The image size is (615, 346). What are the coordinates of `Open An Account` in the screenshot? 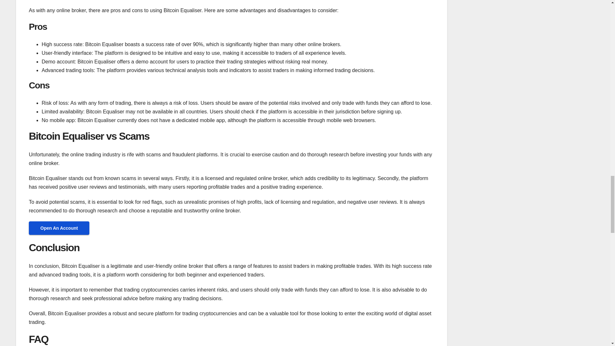 It's located at (59, 228).